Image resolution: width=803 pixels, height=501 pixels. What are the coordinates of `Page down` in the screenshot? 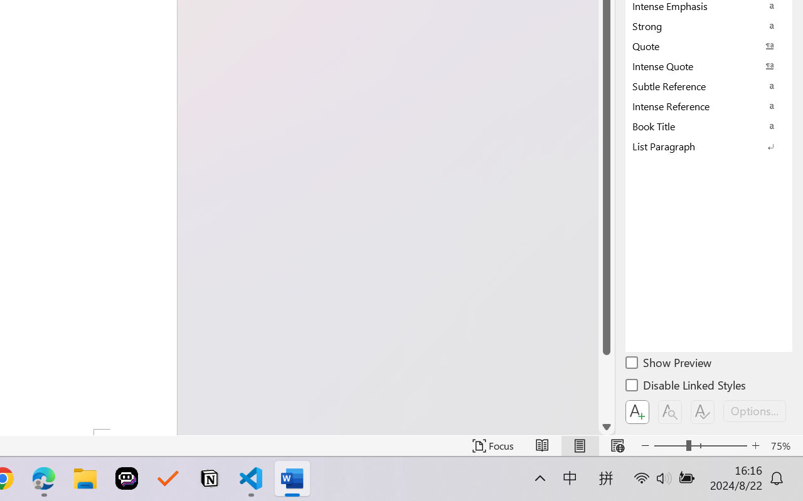 It's located at (606, 387).